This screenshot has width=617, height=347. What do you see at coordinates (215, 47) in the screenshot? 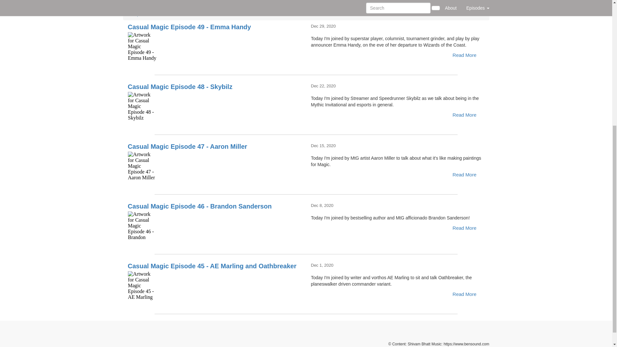
I see `Casual Magic Episode 49 - Emma Handy` at bounding box center [215, 47].